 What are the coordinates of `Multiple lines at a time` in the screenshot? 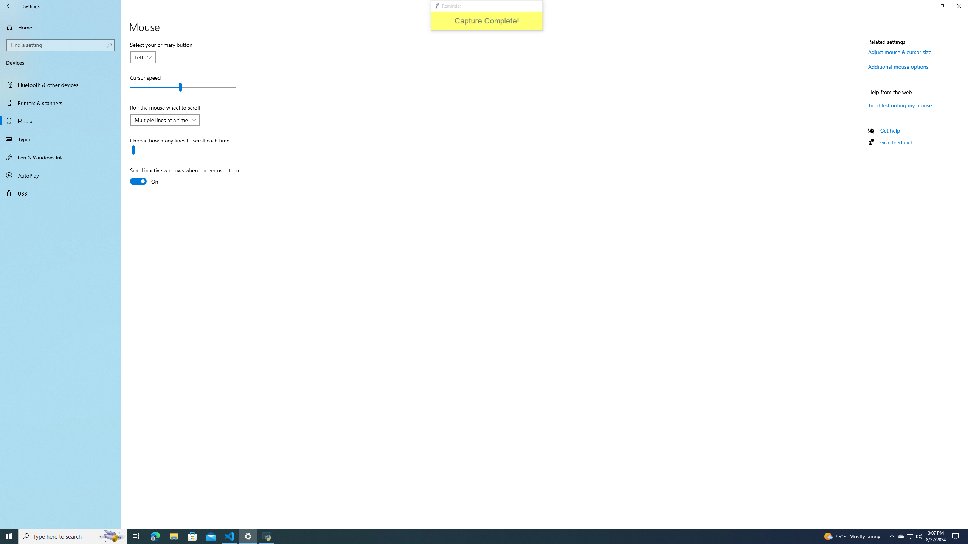 It's located at (161, 120).